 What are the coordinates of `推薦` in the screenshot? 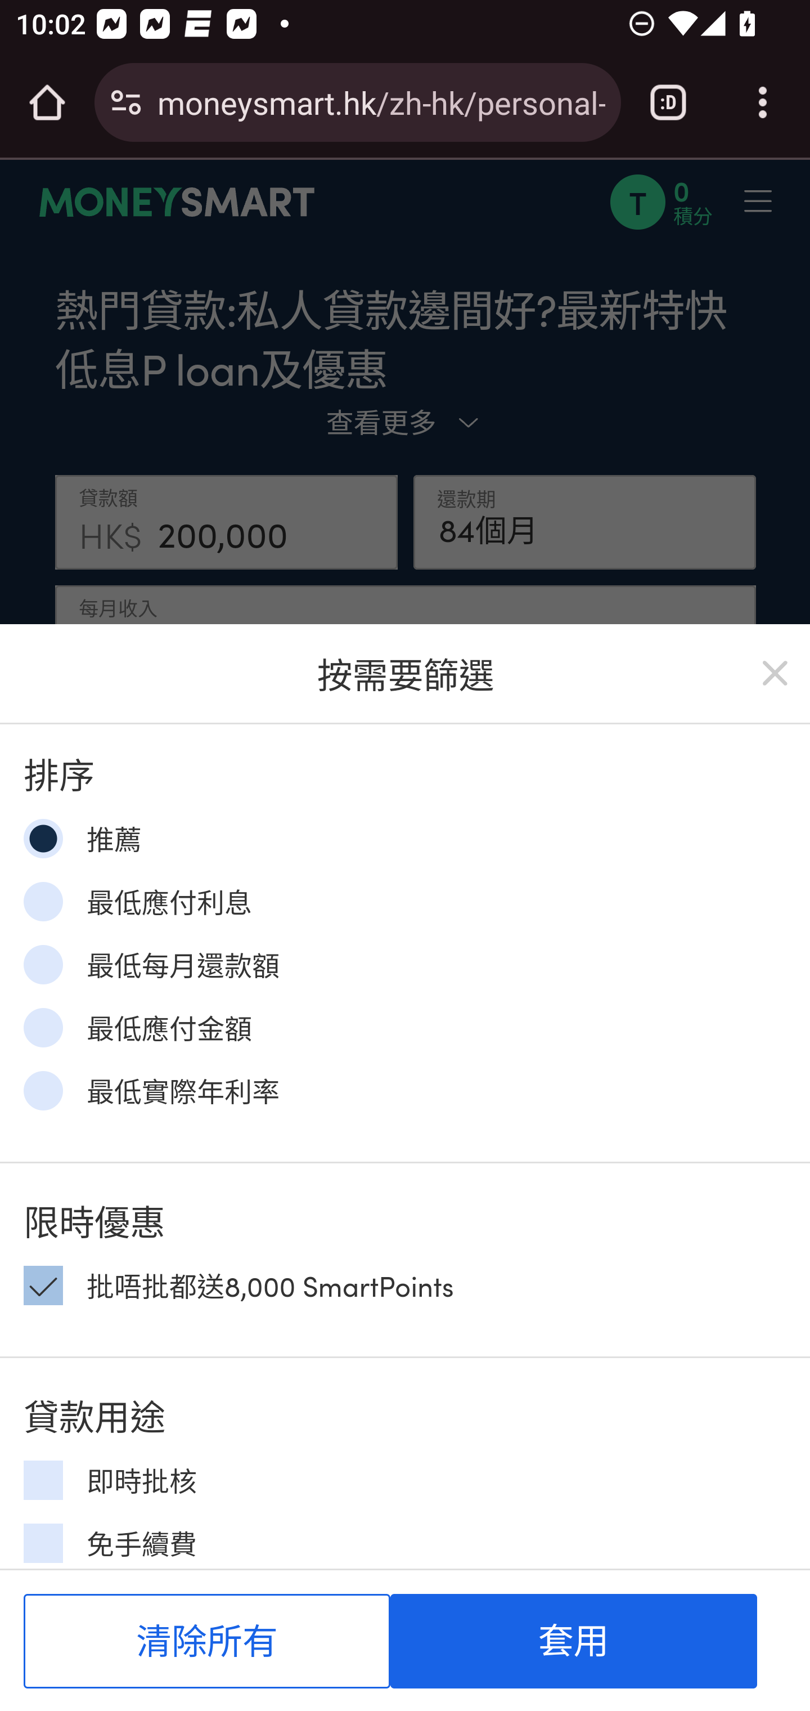 It's located at (43, 839).